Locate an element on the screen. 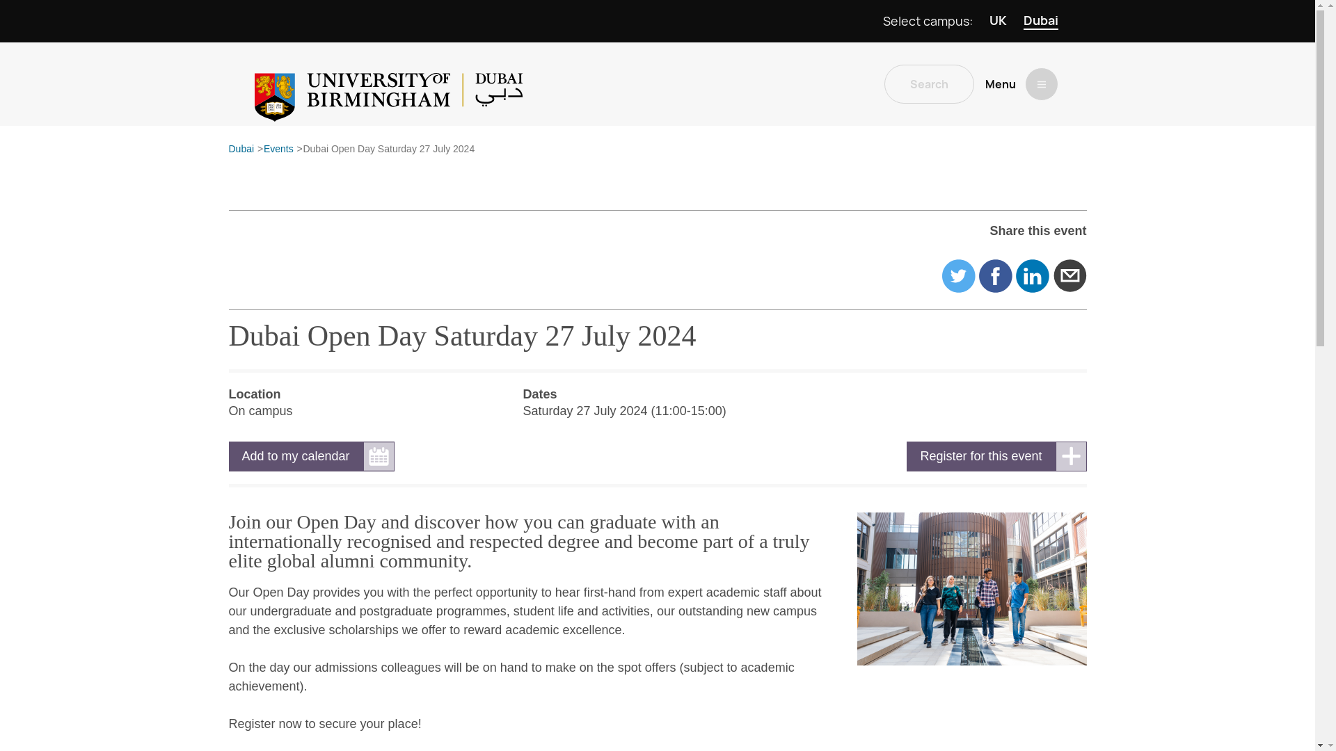 The width and height of the screenshot is (1336, 751). Dubai Open Day Saturday 27 July 2024 is located at coordinates (388, 150).